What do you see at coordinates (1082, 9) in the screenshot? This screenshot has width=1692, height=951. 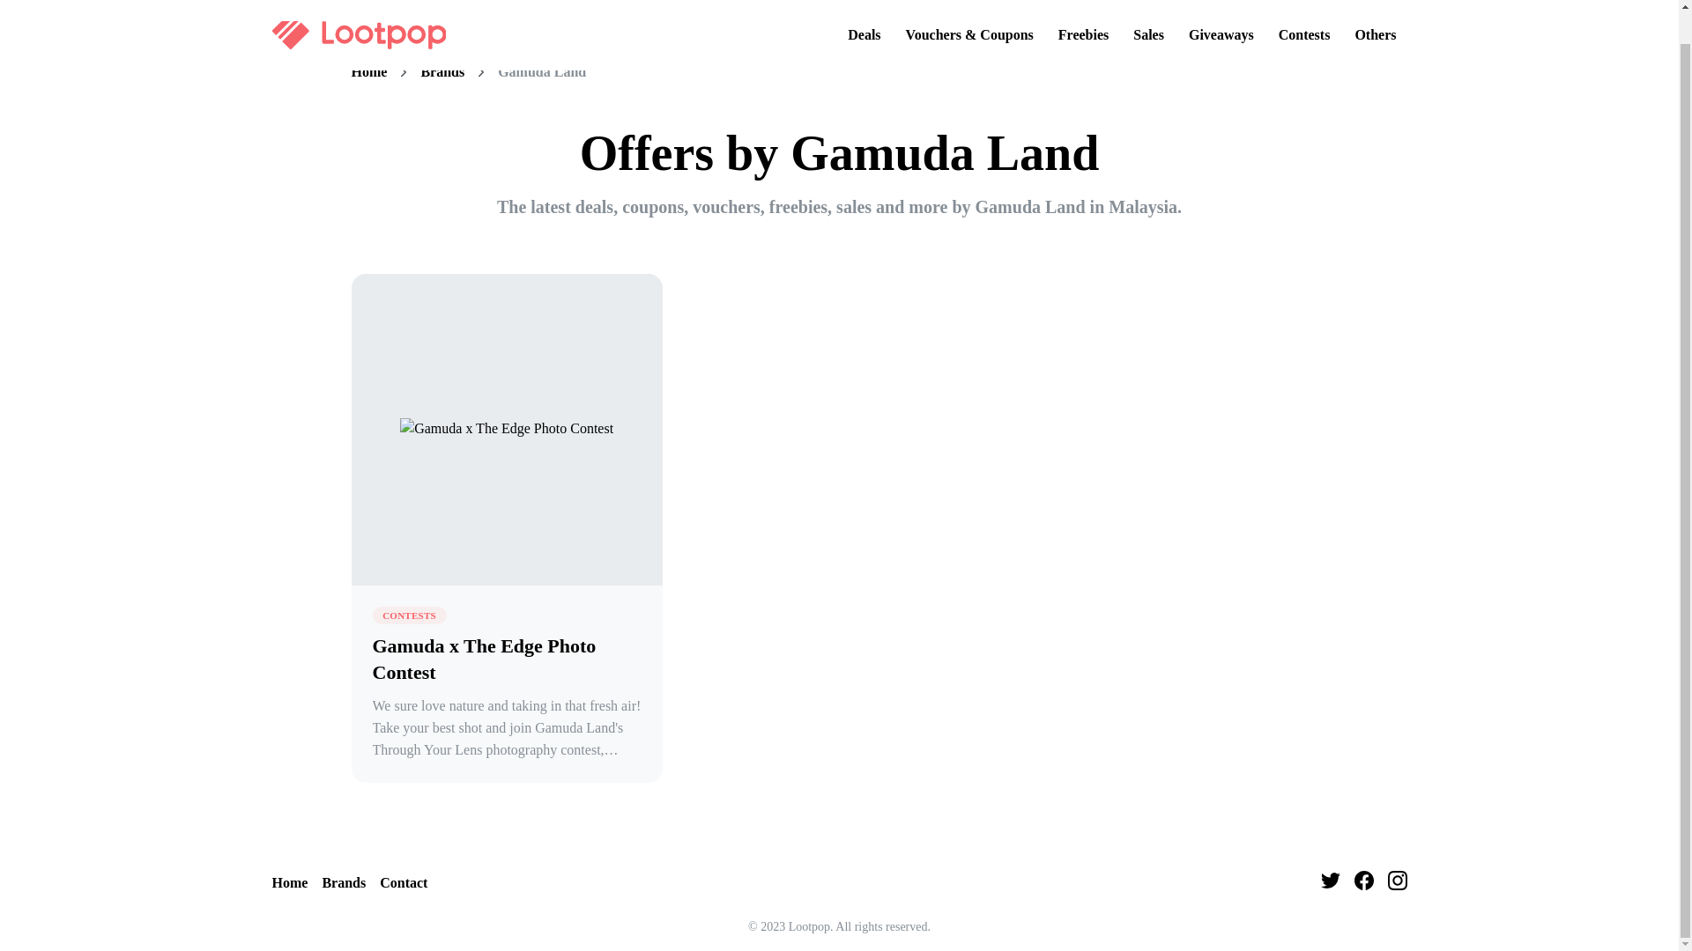 I see `Freebies` at bounding box center [1082, 9].